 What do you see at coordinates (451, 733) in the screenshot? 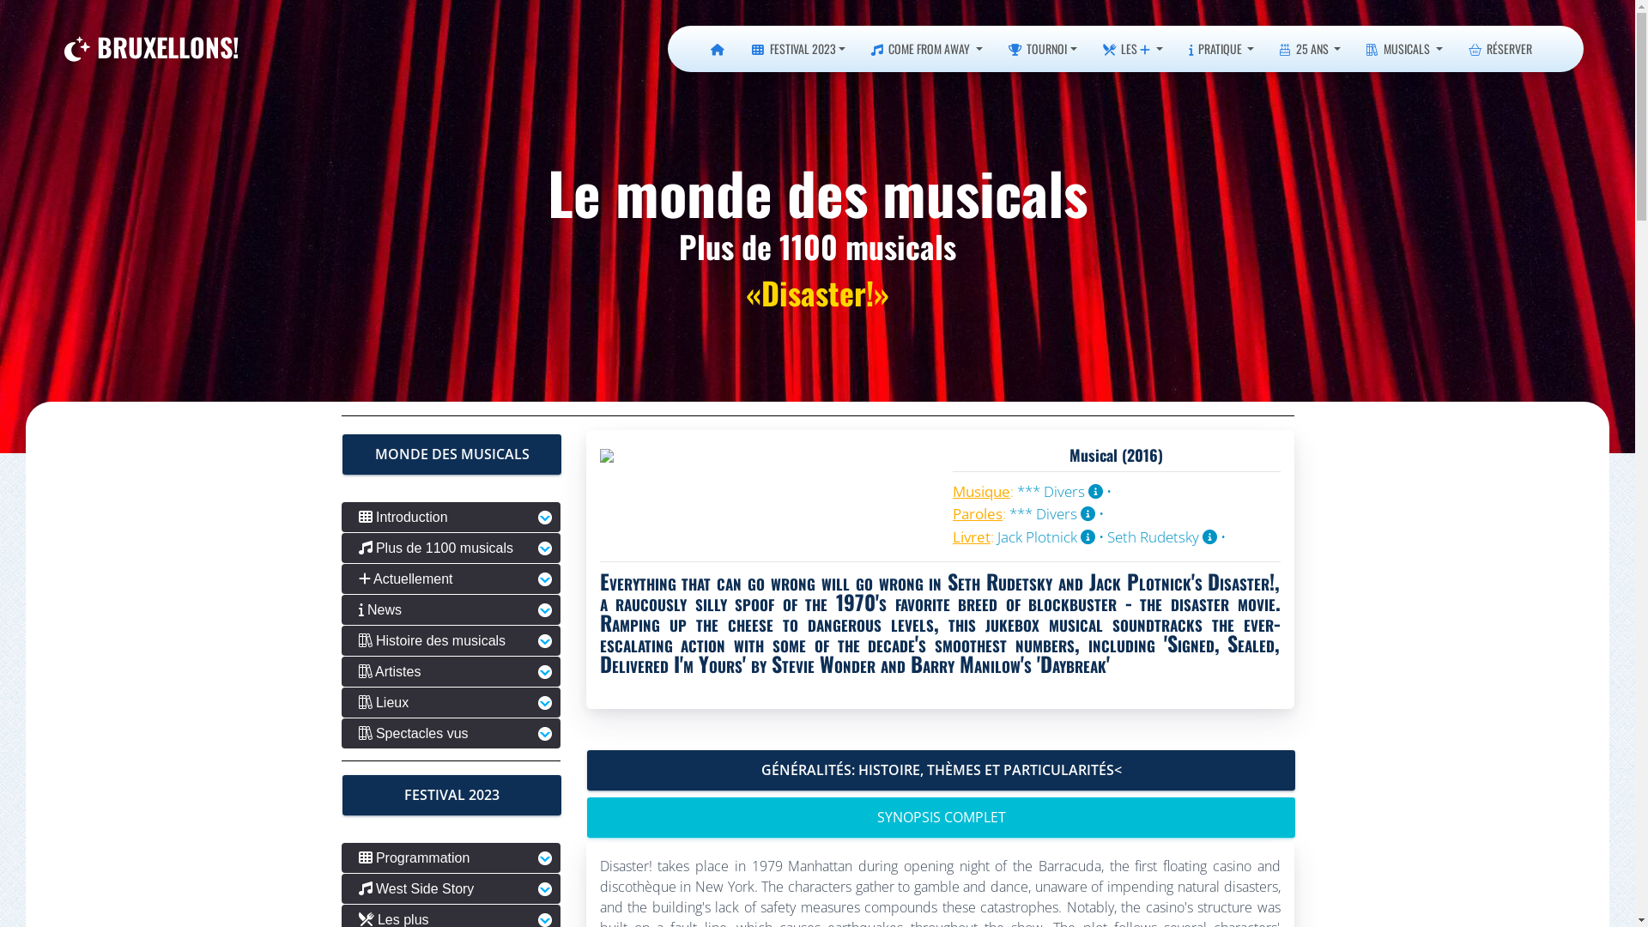
I see `Spectacles vus` at bounding box center [451, 733].